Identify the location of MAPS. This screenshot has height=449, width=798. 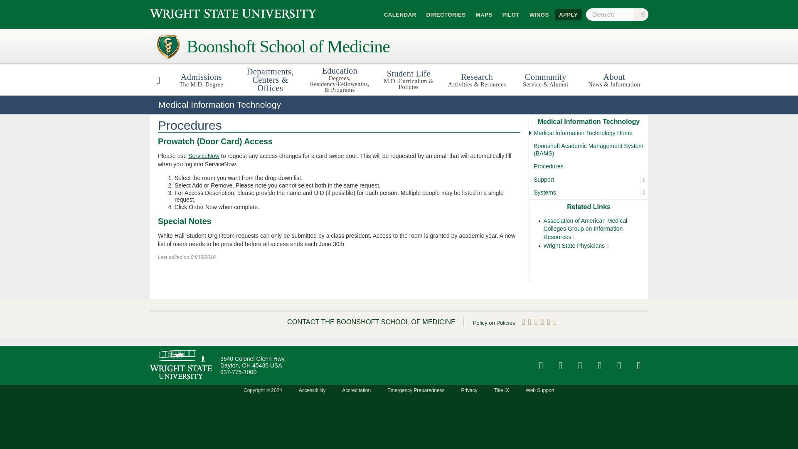
(233, 13).